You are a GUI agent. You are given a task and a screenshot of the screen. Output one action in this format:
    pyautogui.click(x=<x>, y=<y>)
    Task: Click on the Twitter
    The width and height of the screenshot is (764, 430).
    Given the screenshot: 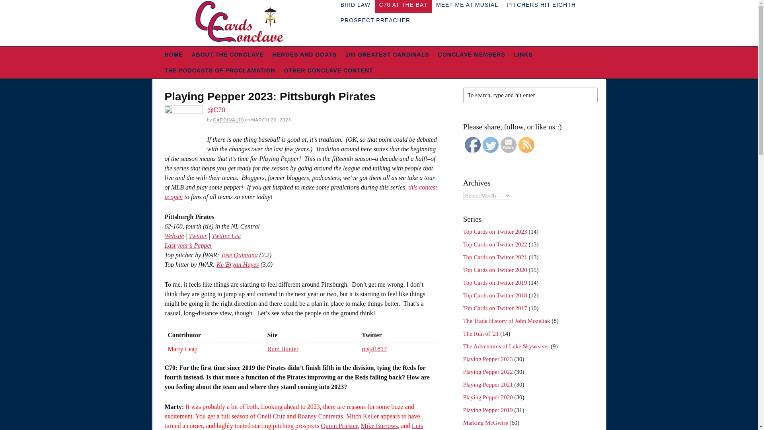 What is the action you would take?
    pyautogui.click(x=491, y=145)
    